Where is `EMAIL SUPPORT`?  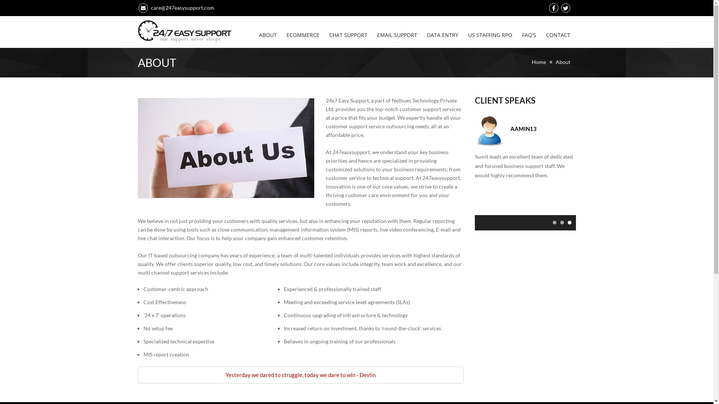
EMAIL SUPPORT is located at coordinates (397, 30).